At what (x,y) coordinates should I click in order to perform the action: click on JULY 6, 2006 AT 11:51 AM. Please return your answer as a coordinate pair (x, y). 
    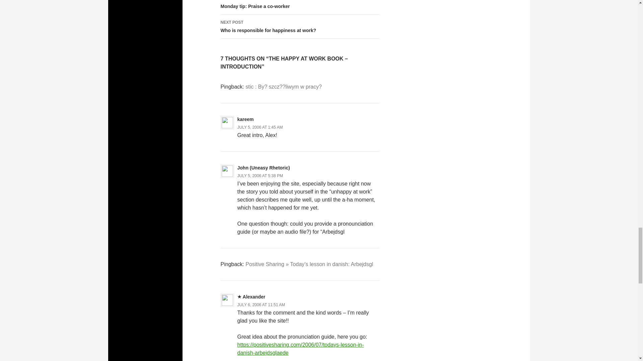
    Looking at the image, I should click on (300, 7).